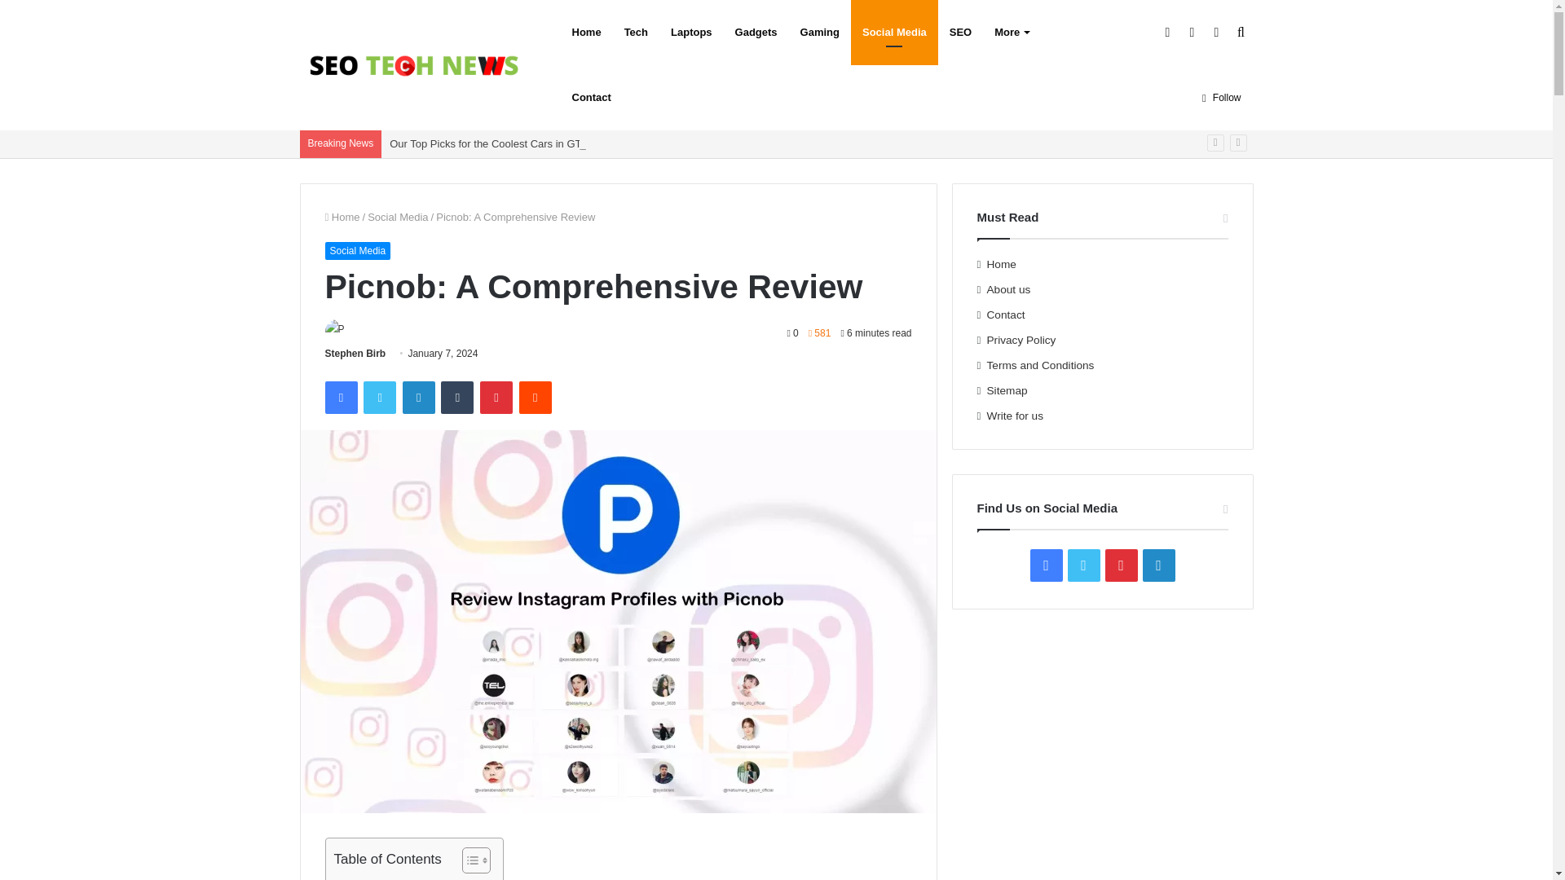  What do you see at coordinates (340, 397) in the screenshot?
I see `Facebook` at bounding box center [340, 397].